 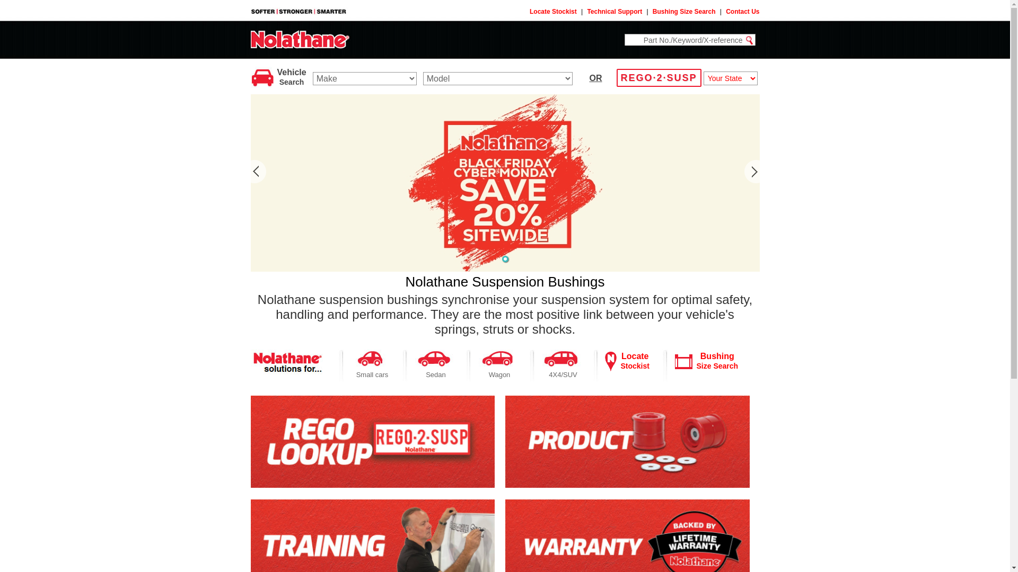 I want to click on Small cars, so click(x=372, y=375).